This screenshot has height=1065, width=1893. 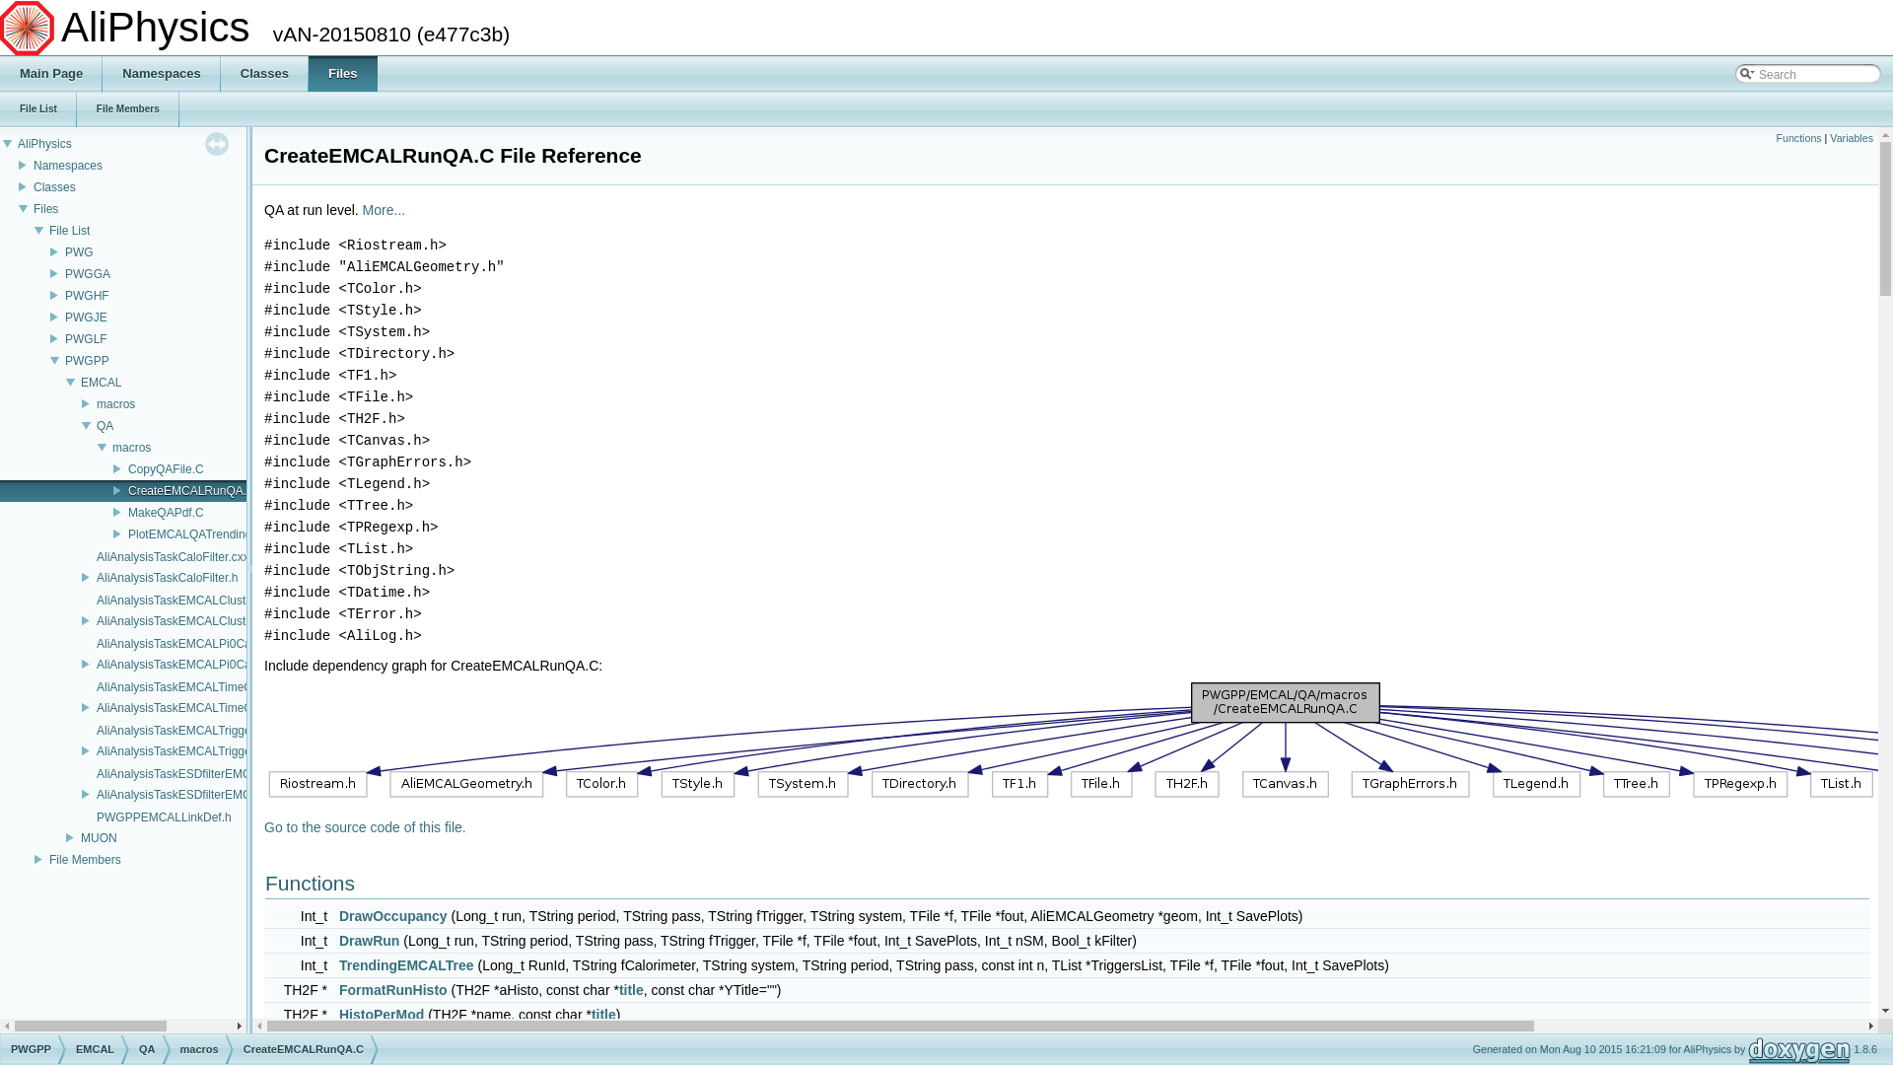 What do you see at coordinates (166, 513) in the screenshot?
I see `MakeQAPdf.C` at bounding box center [166, 513].